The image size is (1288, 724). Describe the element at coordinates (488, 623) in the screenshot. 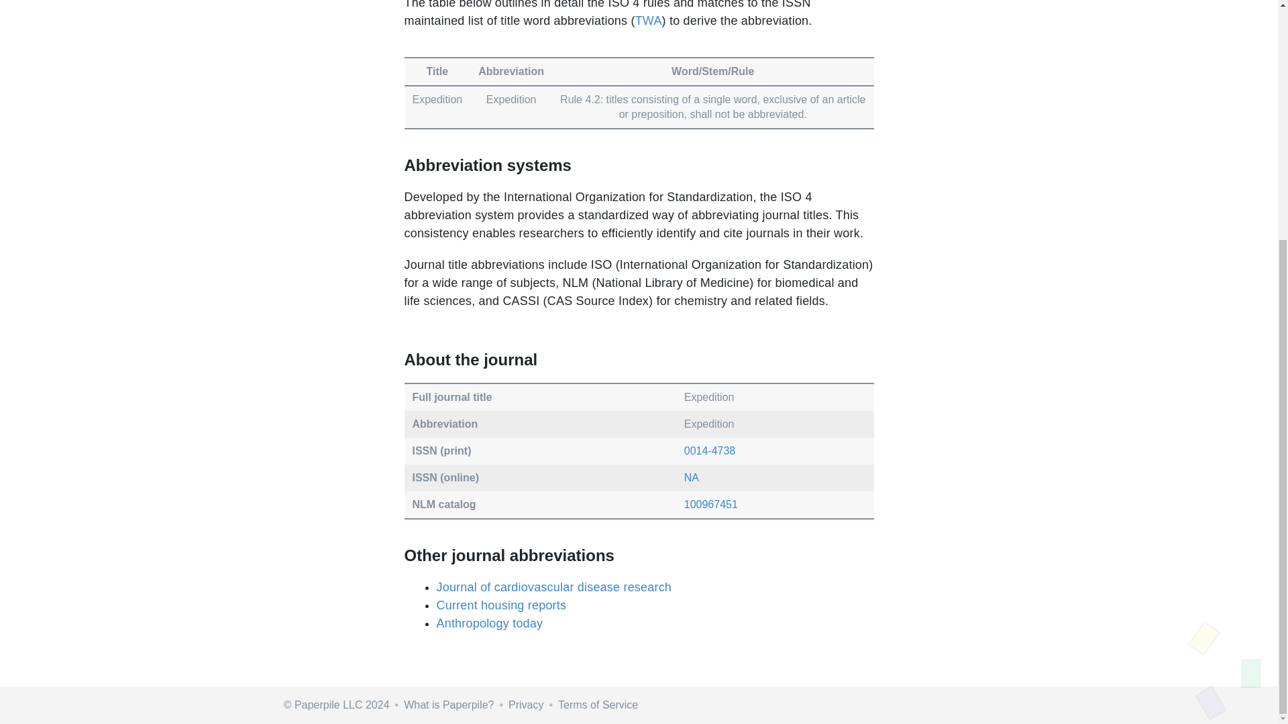

I see `Anthropology today` at that location.